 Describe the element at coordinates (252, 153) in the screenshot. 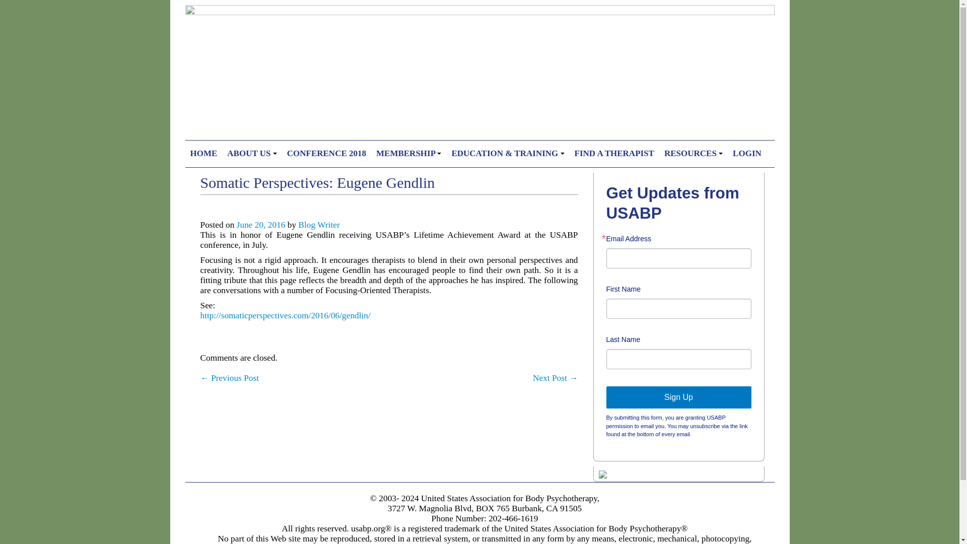

I see `ABOUT US` at that location.